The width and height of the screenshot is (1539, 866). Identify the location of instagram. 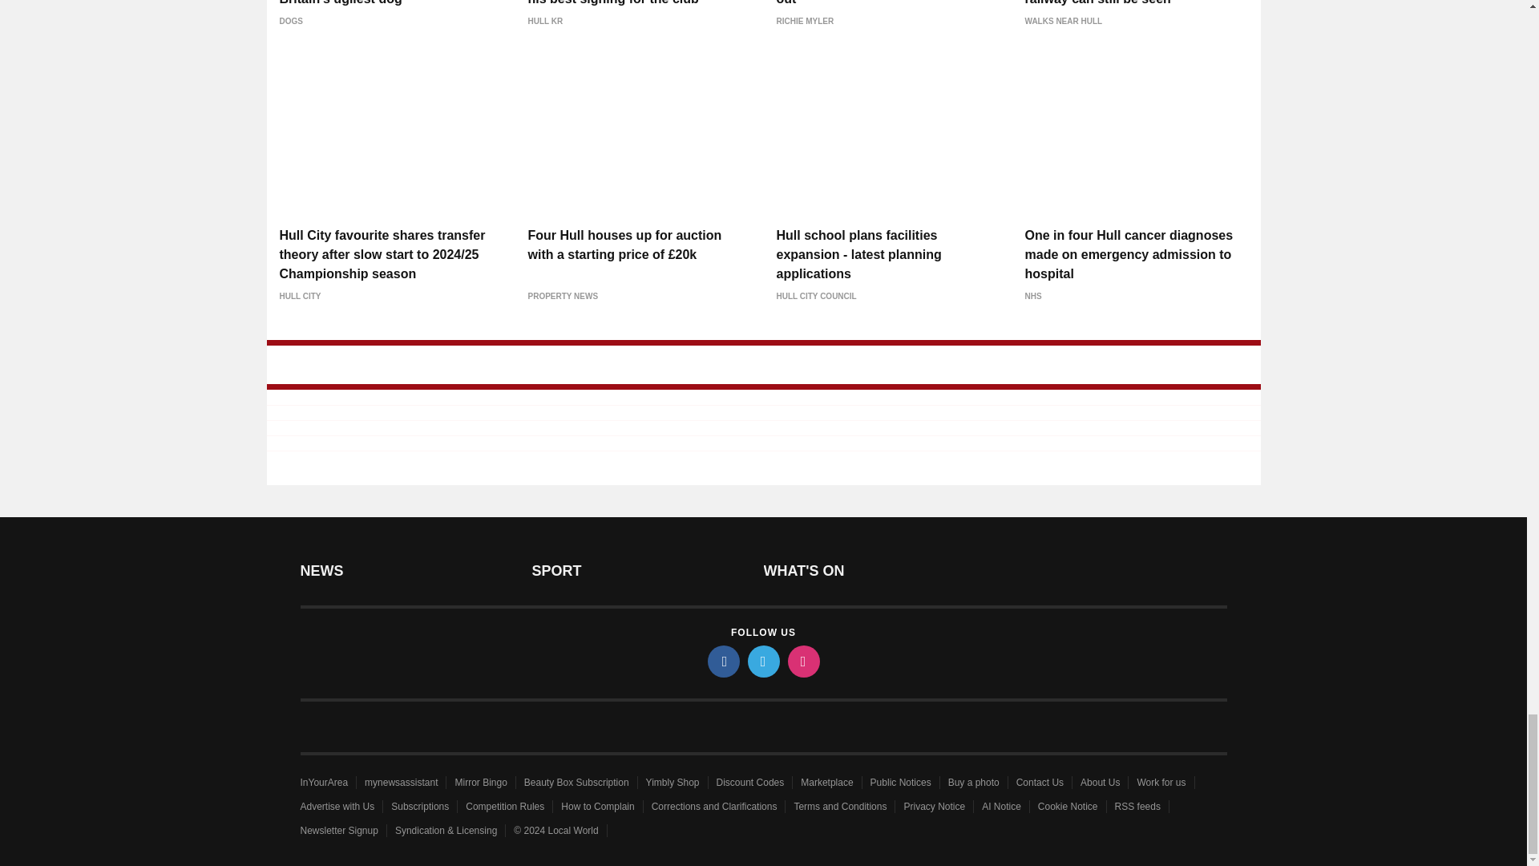
(802, 661).